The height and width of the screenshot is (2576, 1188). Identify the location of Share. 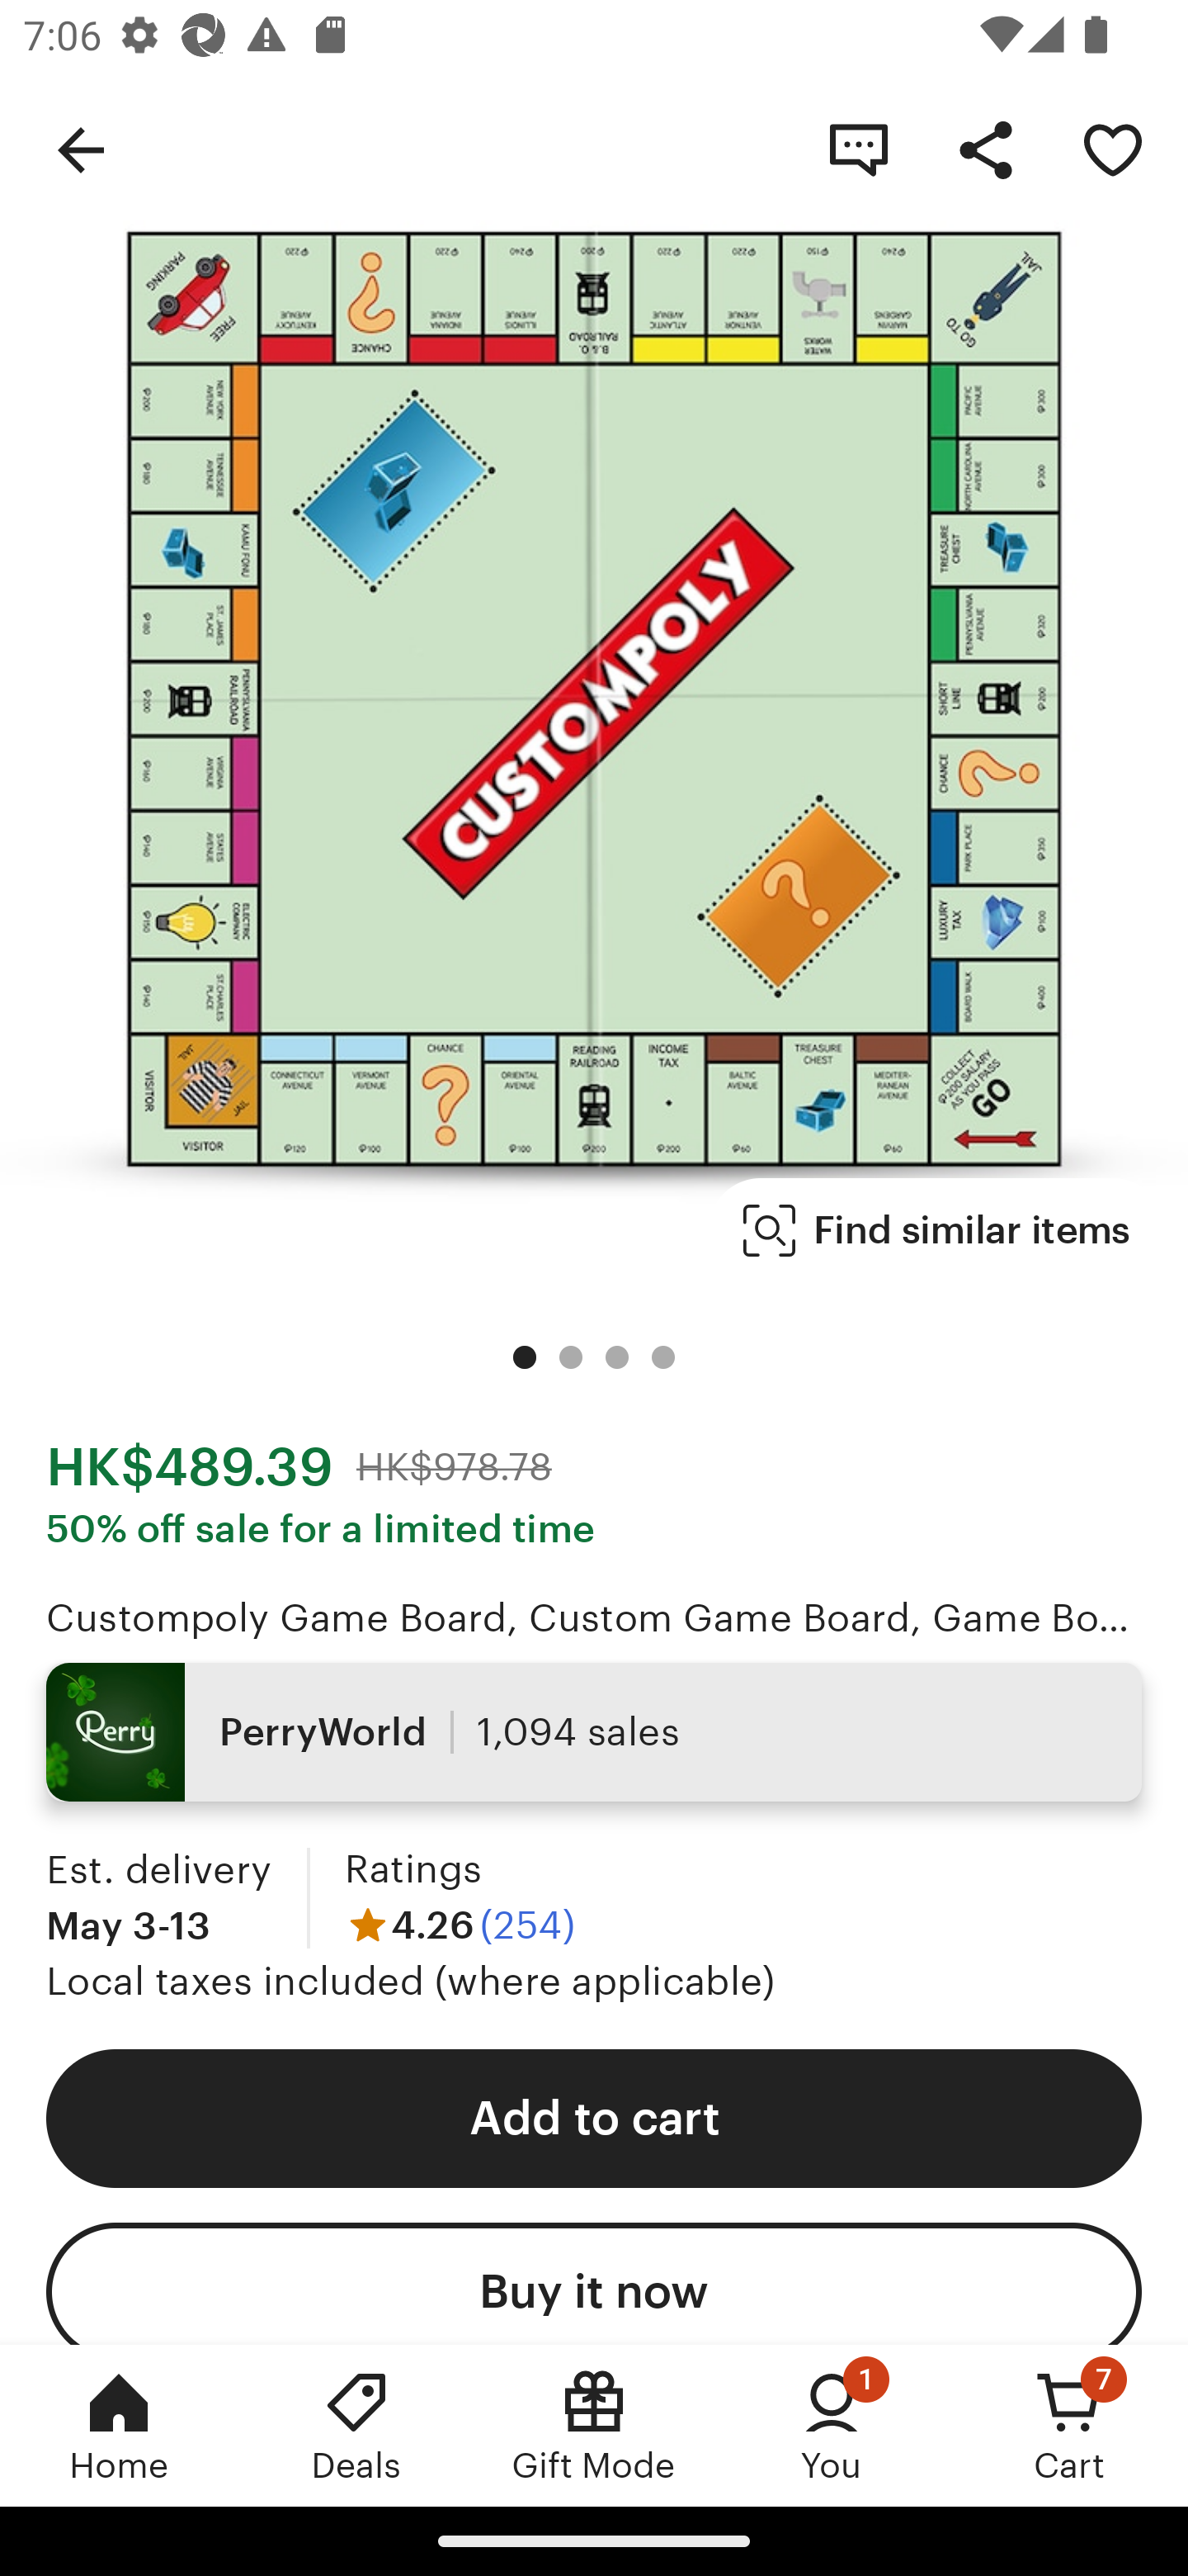
(985, 149).